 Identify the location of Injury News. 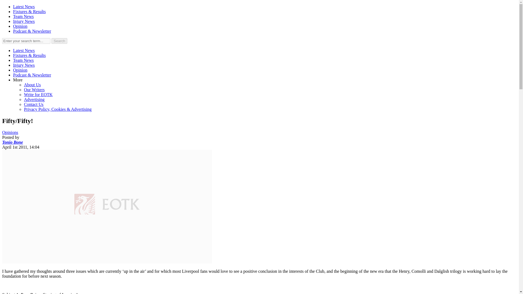
(24, 65).